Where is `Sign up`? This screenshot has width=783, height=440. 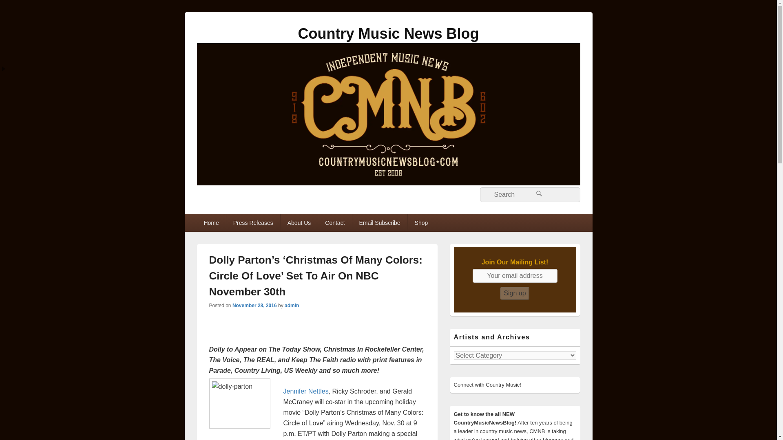 Sign up is located at coordinates (515, 293).